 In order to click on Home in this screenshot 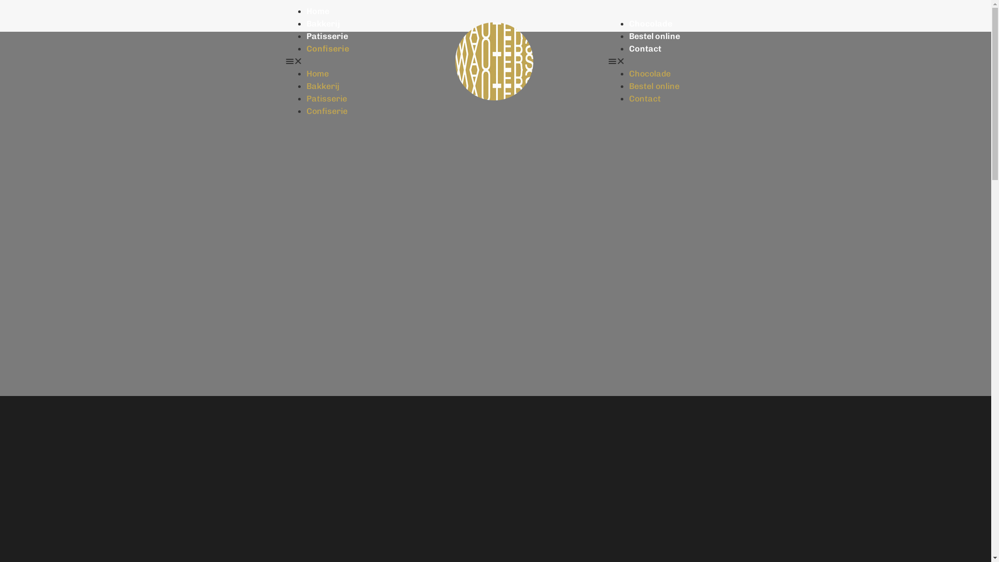, I will do `click(317, 74)`.